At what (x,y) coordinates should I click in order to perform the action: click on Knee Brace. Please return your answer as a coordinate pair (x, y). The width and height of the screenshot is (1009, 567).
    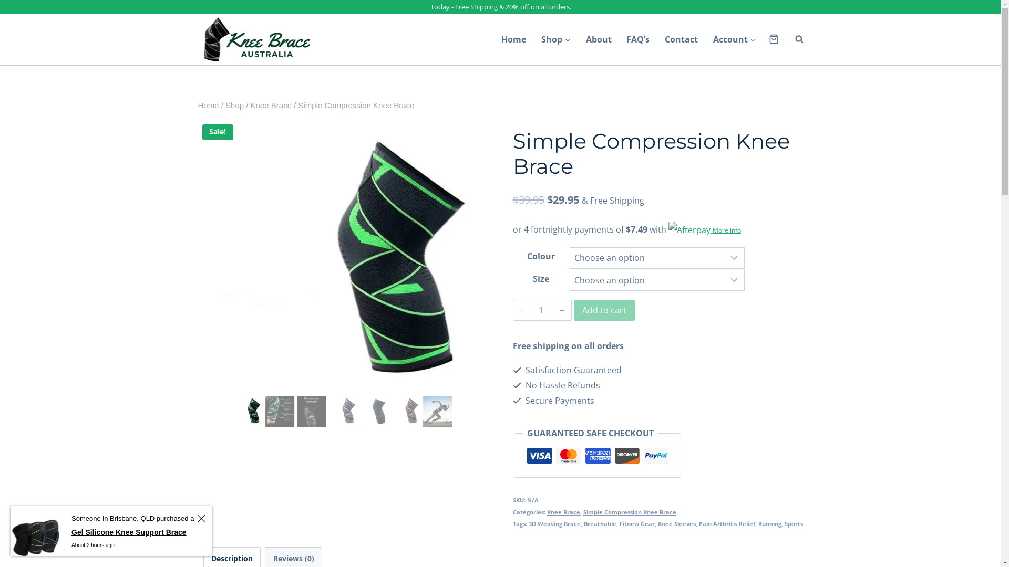
    Looking at the image, I should click on (563, 512).